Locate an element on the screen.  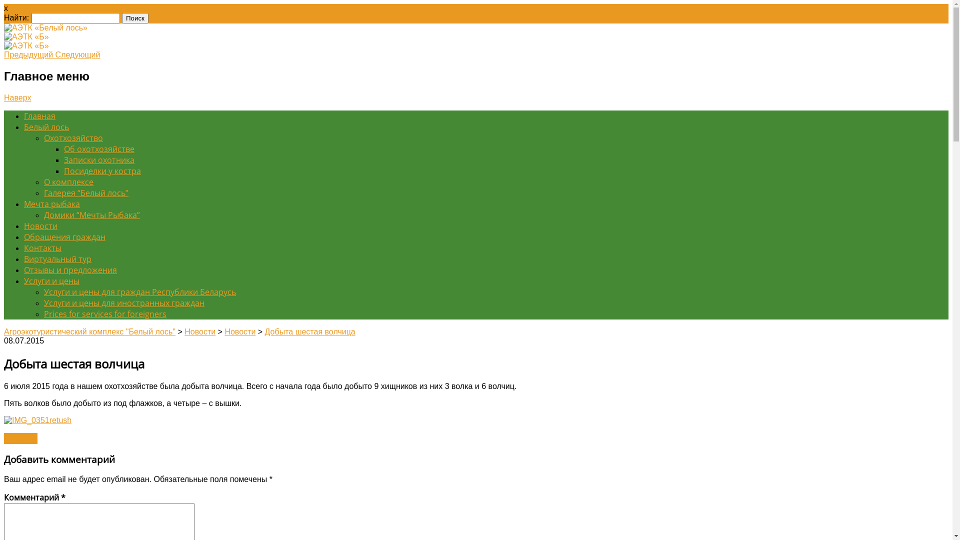
Prices for services for foreigners is located at coordinates (105, 314).